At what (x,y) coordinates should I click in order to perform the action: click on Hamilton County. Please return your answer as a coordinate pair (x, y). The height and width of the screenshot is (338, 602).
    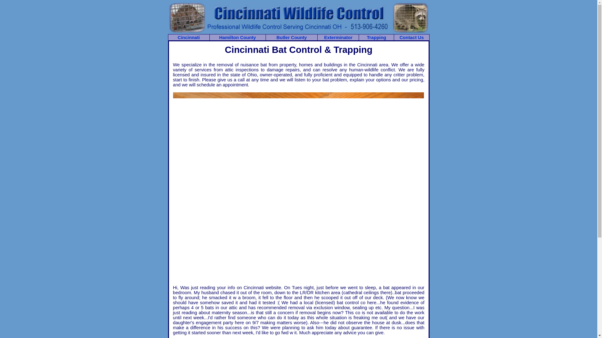
    Looking at the image, I should click on (237, 38).